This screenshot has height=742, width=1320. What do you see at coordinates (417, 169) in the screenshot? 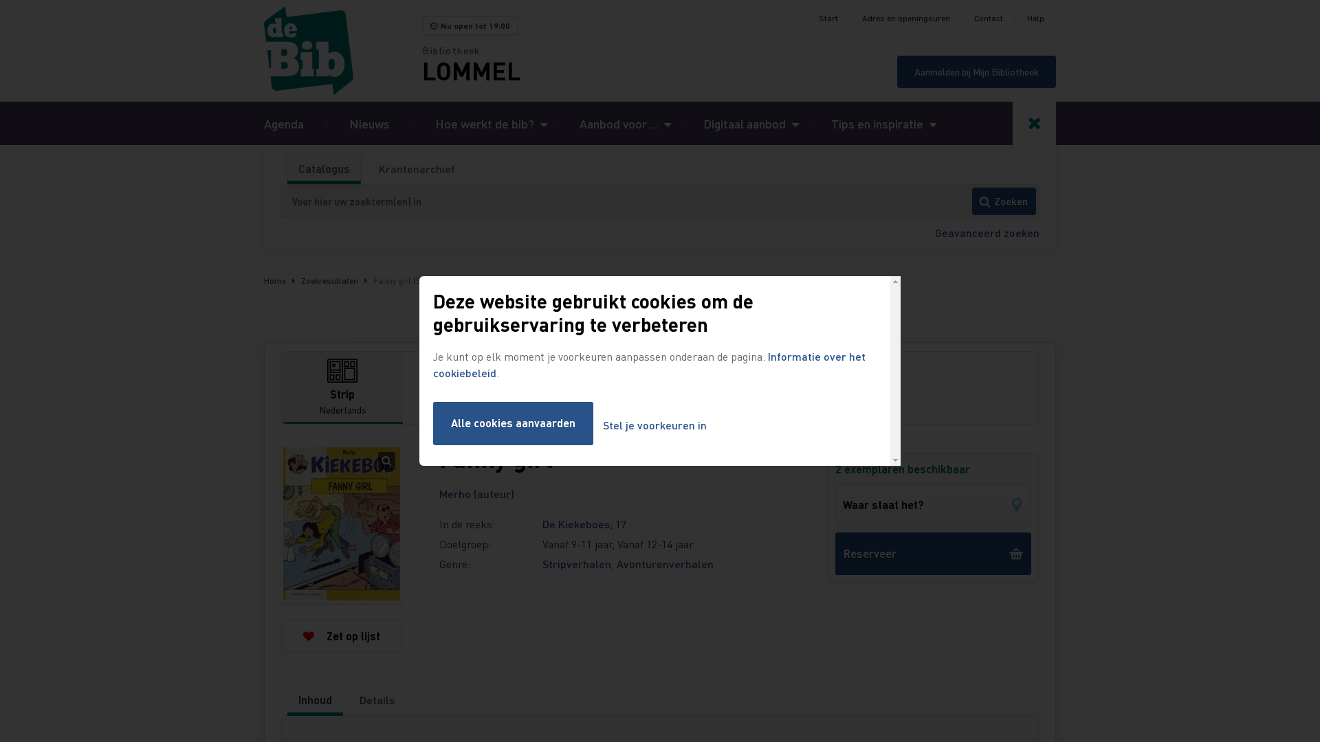
I see `Krantenarchief` at bounding box center [417, 169].